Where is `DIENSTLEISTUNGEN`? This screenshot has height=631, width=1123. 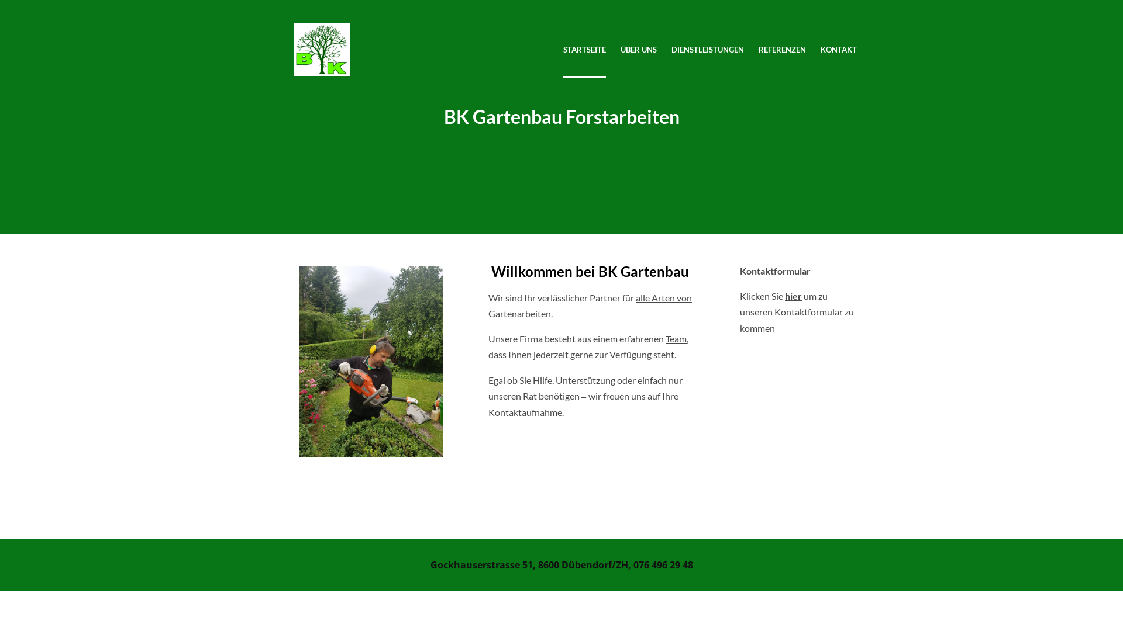 DIENSTLEISTUNGEN is located at coordinates (708, 50).